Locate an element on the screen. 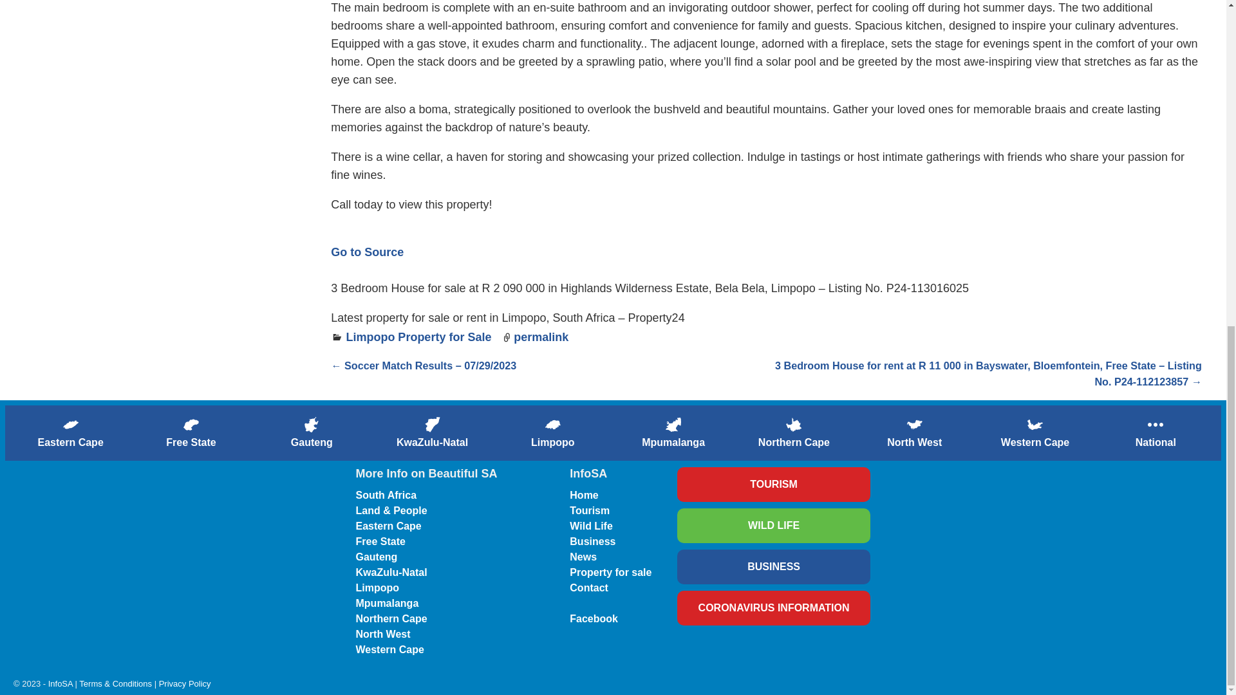 The image size is (1236, 695). View Listings in Gauteng is located at coordinates (312, 425).